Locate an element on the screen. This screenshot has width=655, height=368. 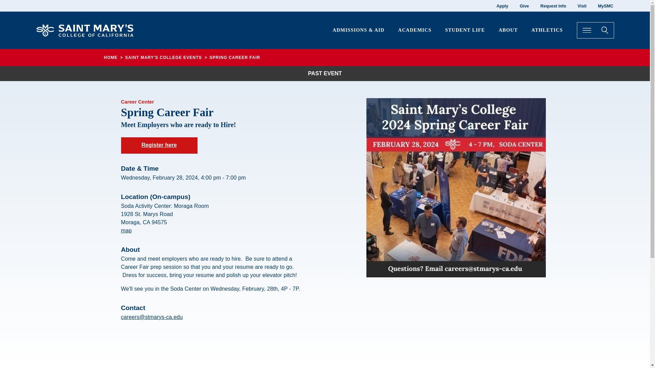
Request Info is located at coordinates (553, 6).